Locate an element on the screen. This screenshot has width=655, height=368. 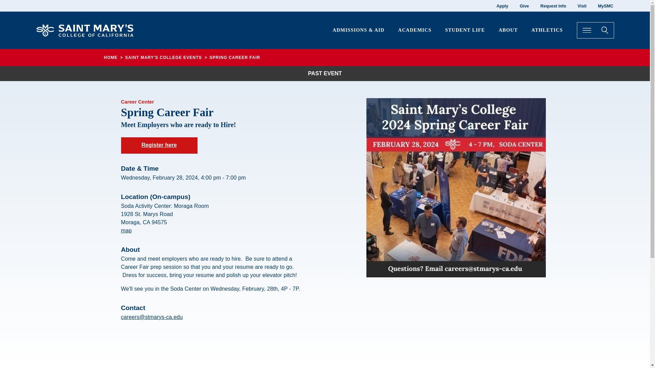
Request Info is located at coordinates (553, 6).